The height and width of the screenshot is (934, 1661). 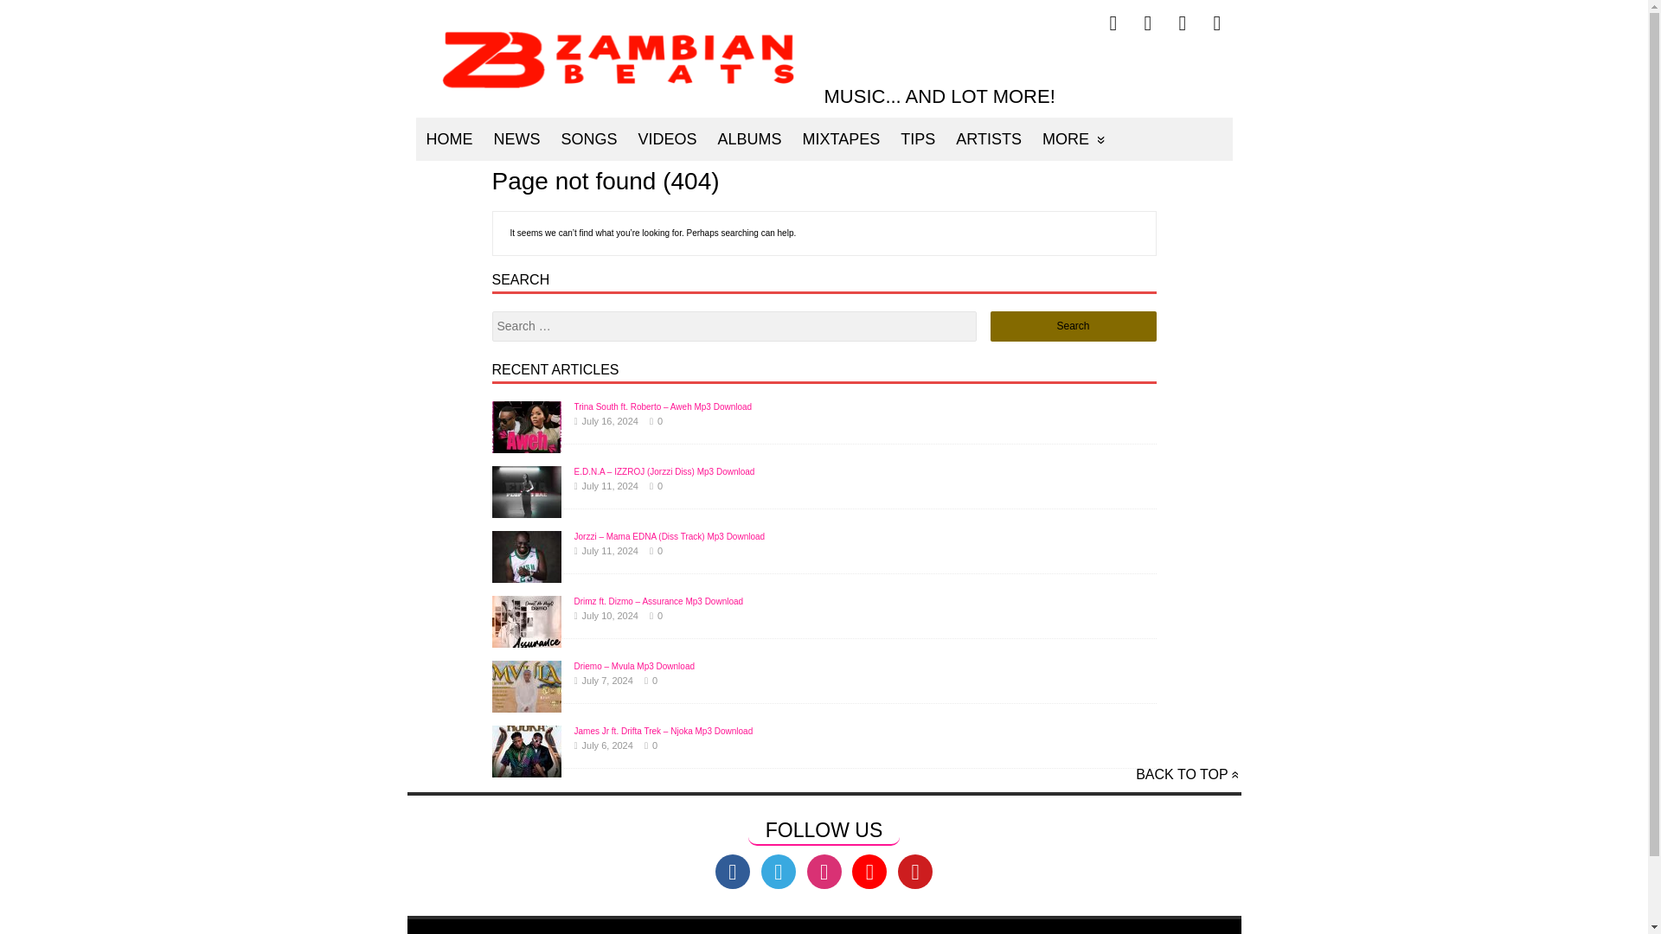 I want to click on Search, so click(x=1073, y=326).